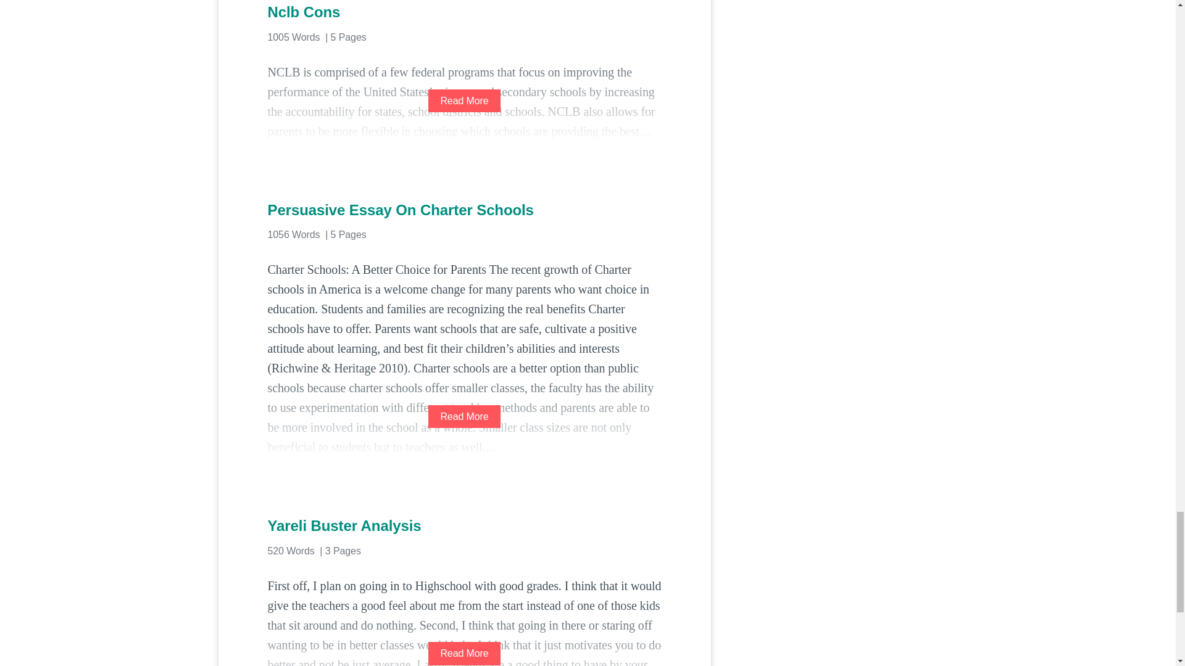  Describe the element at coordinates (464, 526) in the screenshot. I see `Yareli Buster Analysis` at that location.